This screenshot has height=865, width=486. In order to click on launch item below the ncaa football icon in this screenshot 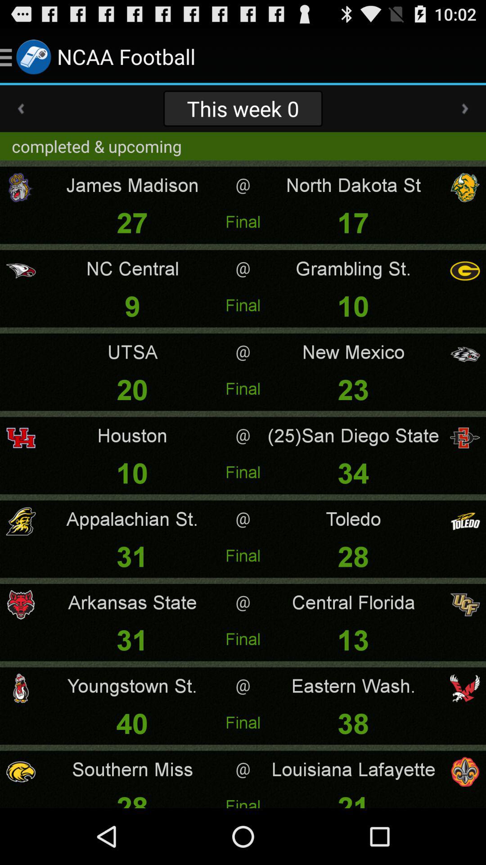, I will do `click(243, 108)`.